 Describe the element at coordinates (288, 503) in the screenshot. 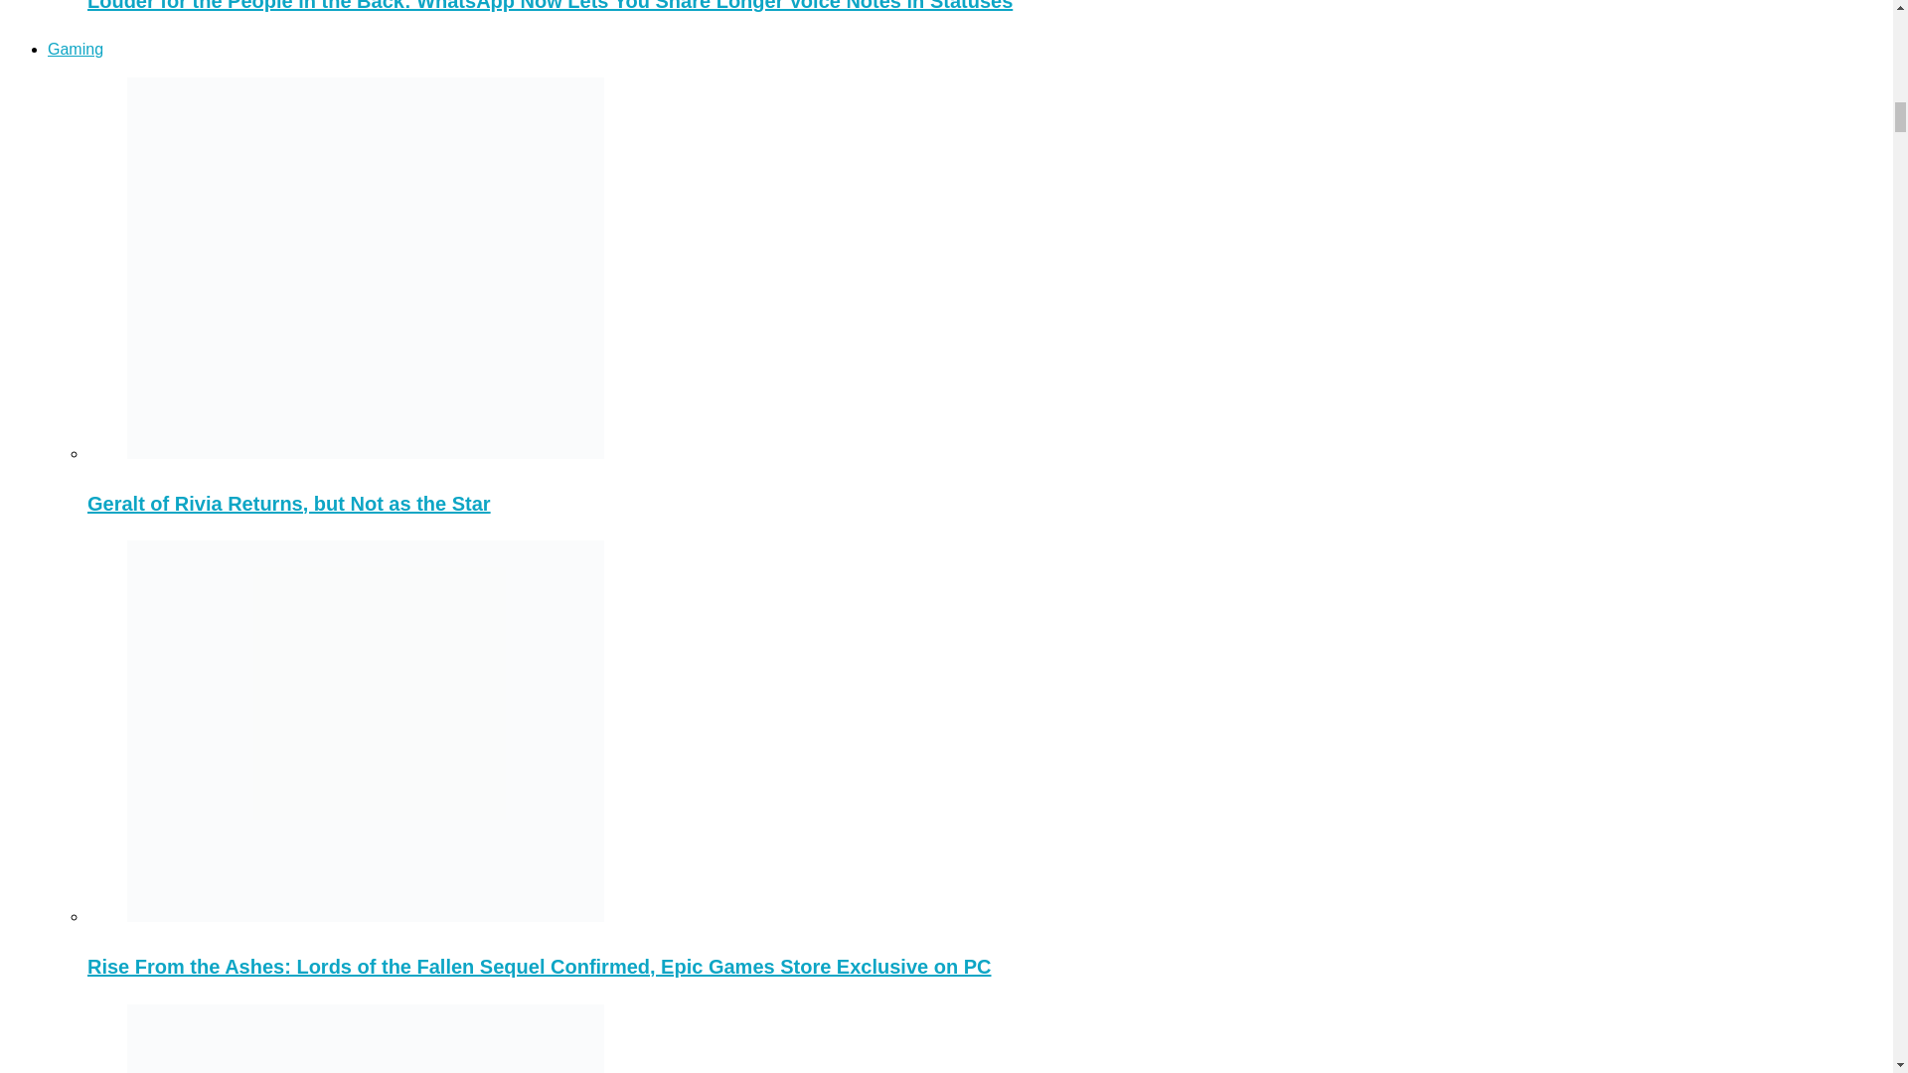

I see `Geralt of Rivia Returns, but Not as the Star` at that location.